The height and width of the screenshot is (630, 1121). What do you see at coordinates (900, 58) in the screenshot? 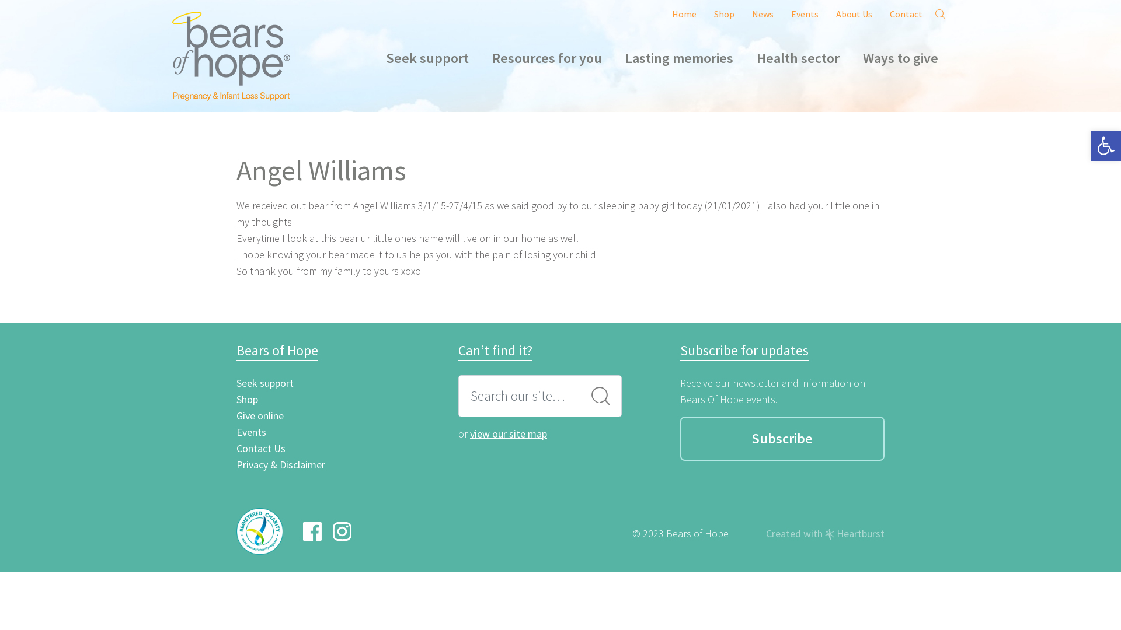
I see `Ways to give` at bounding box center [900, 58].